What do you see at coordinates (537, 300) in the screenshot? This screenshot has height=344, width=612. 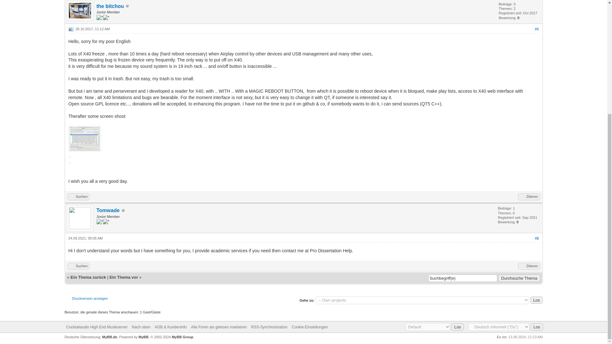 I see `Los` at bounding box center [537, 300].